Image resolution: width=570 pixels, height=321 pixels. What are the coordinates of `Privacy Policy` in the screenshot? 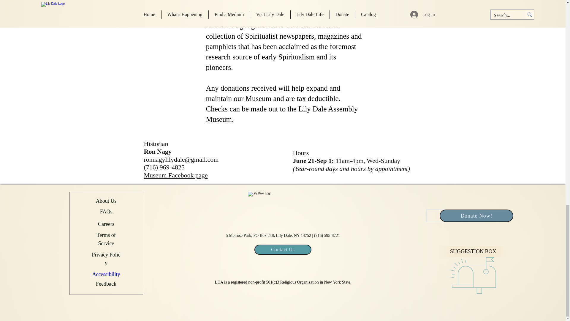 It's located at (106, 258).